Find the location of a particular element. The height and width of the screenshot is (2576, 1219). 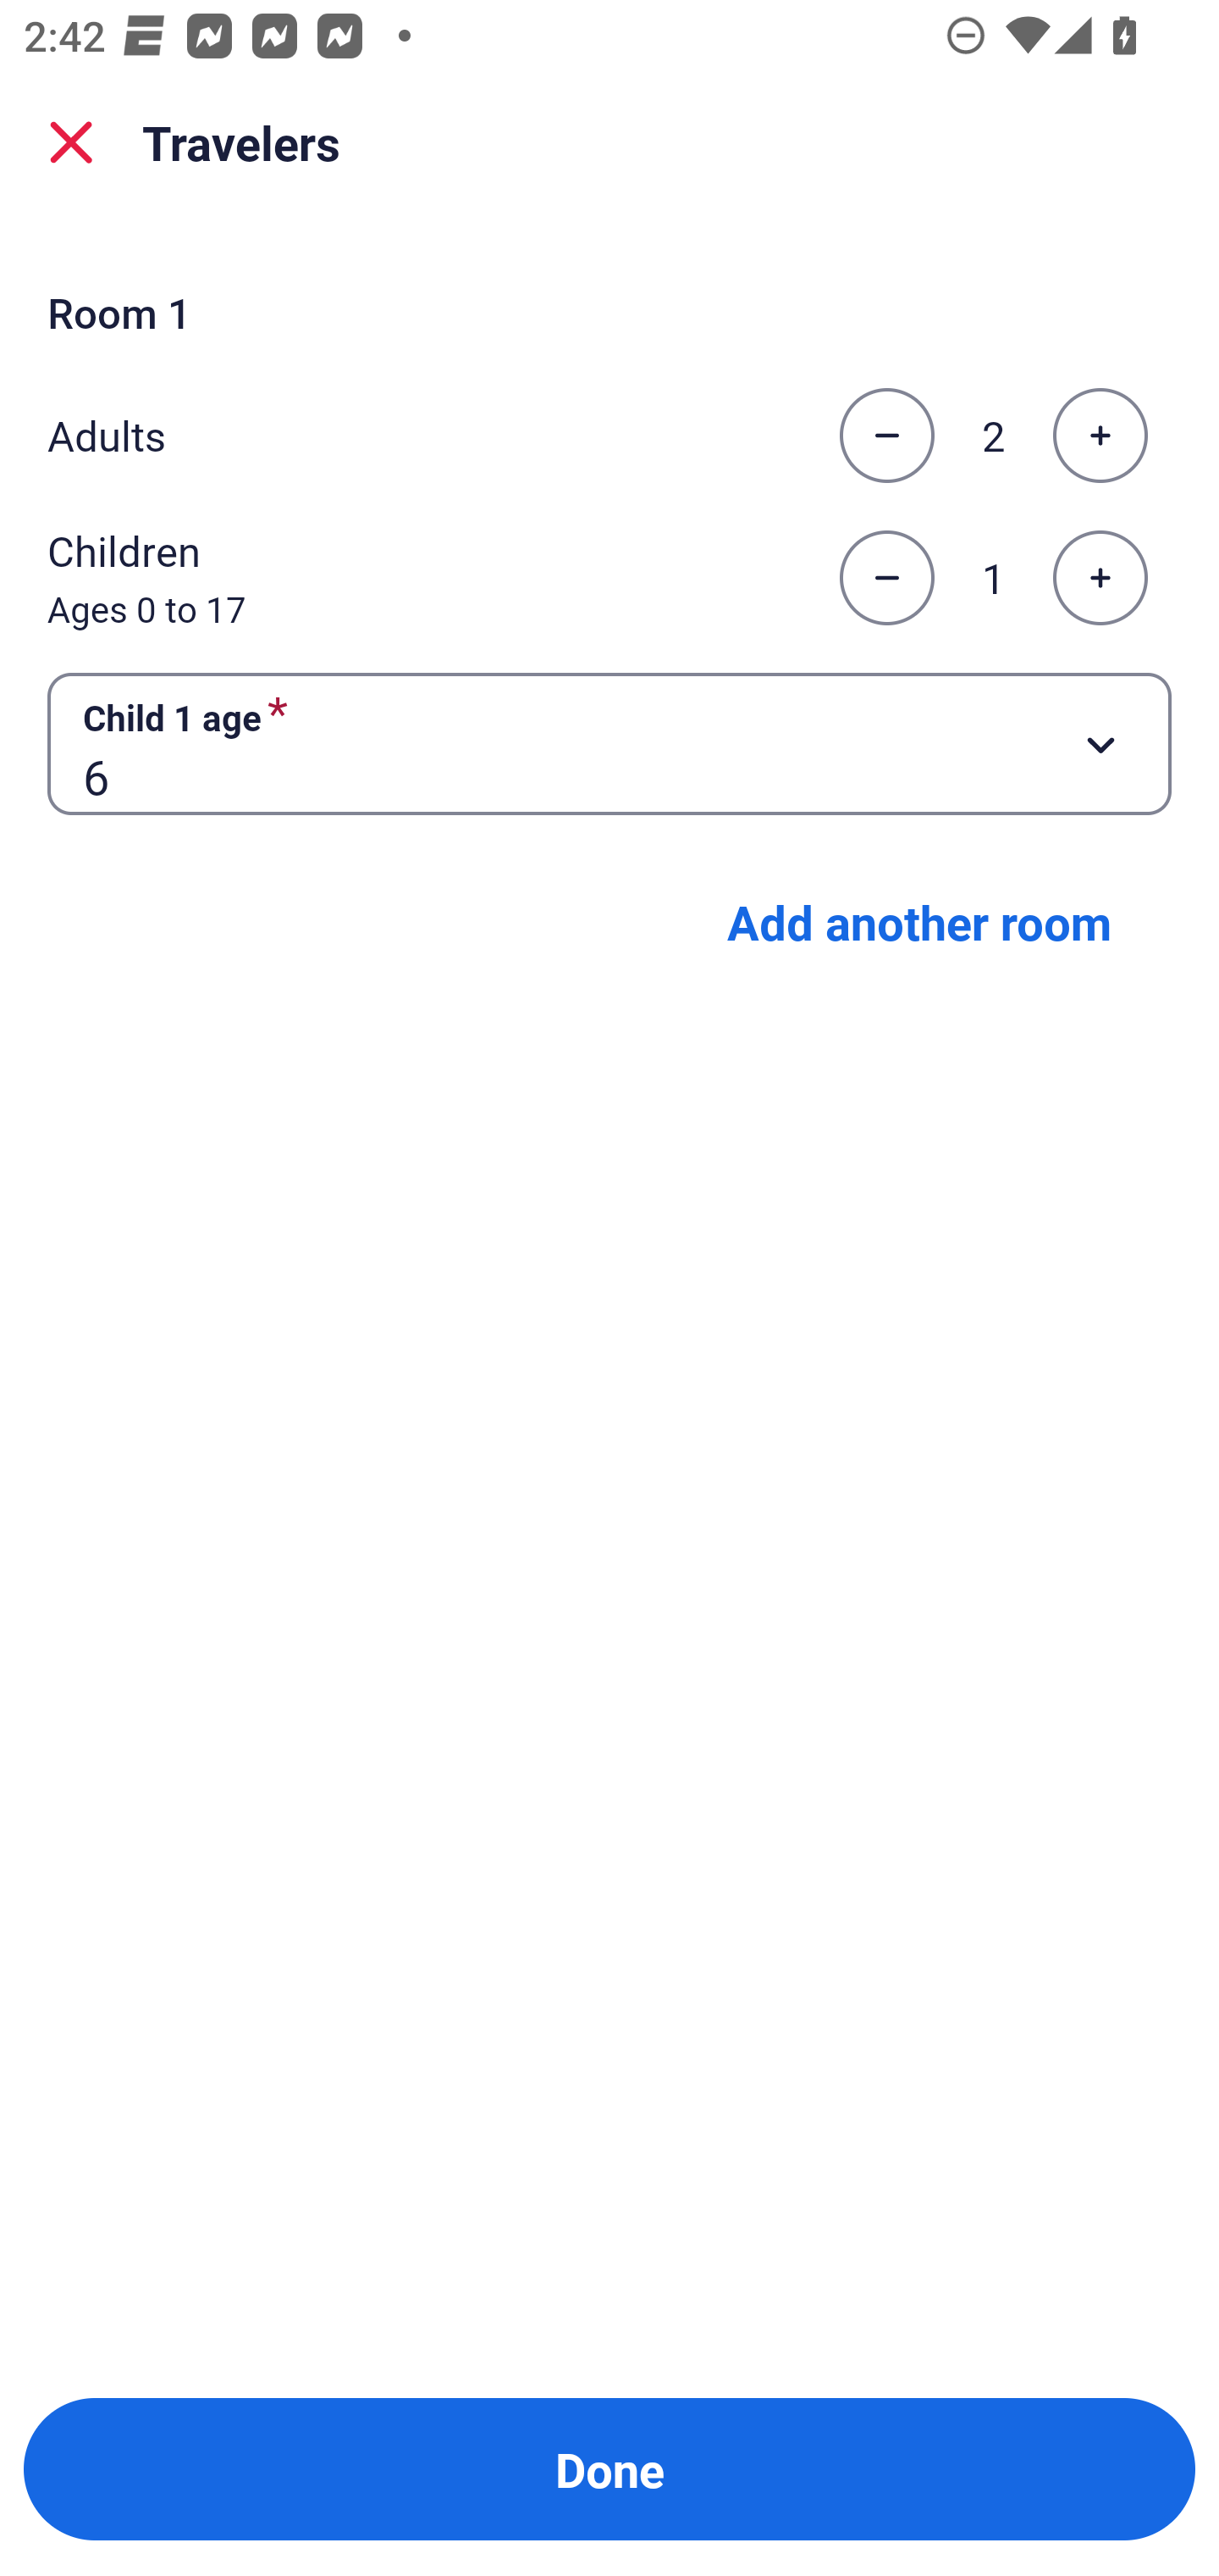

Done is located at coordinates (609, 2469).